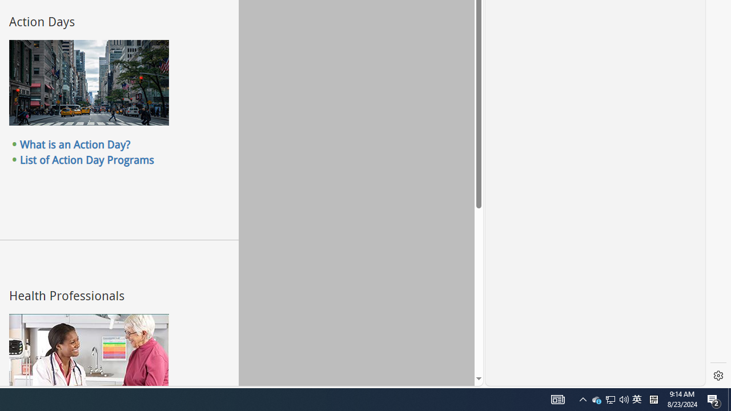 The image size is (731, 411). What do you see at coordinates (87, 159) in the screenshot?
I see `List of Action Day Programs` at bounding box center [87, 159].